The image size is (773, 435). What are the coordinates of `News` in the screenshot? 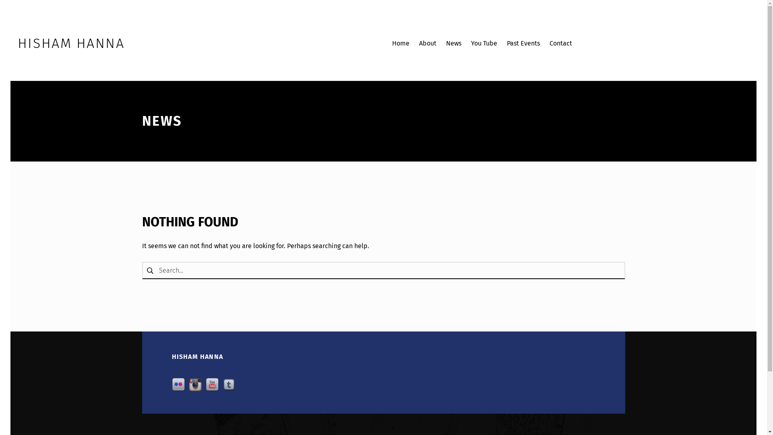 It's located at (454, 43).